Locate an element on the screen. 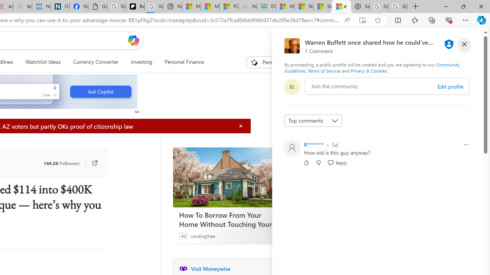 The height and width of the screenshot is (275, 490). Investing is located at coordinates (141, 62).